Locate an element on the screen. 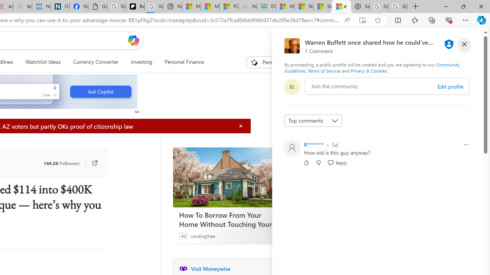 The height and width of the screenshot is (275, 490). Investing is located at coordinates (141, 62).